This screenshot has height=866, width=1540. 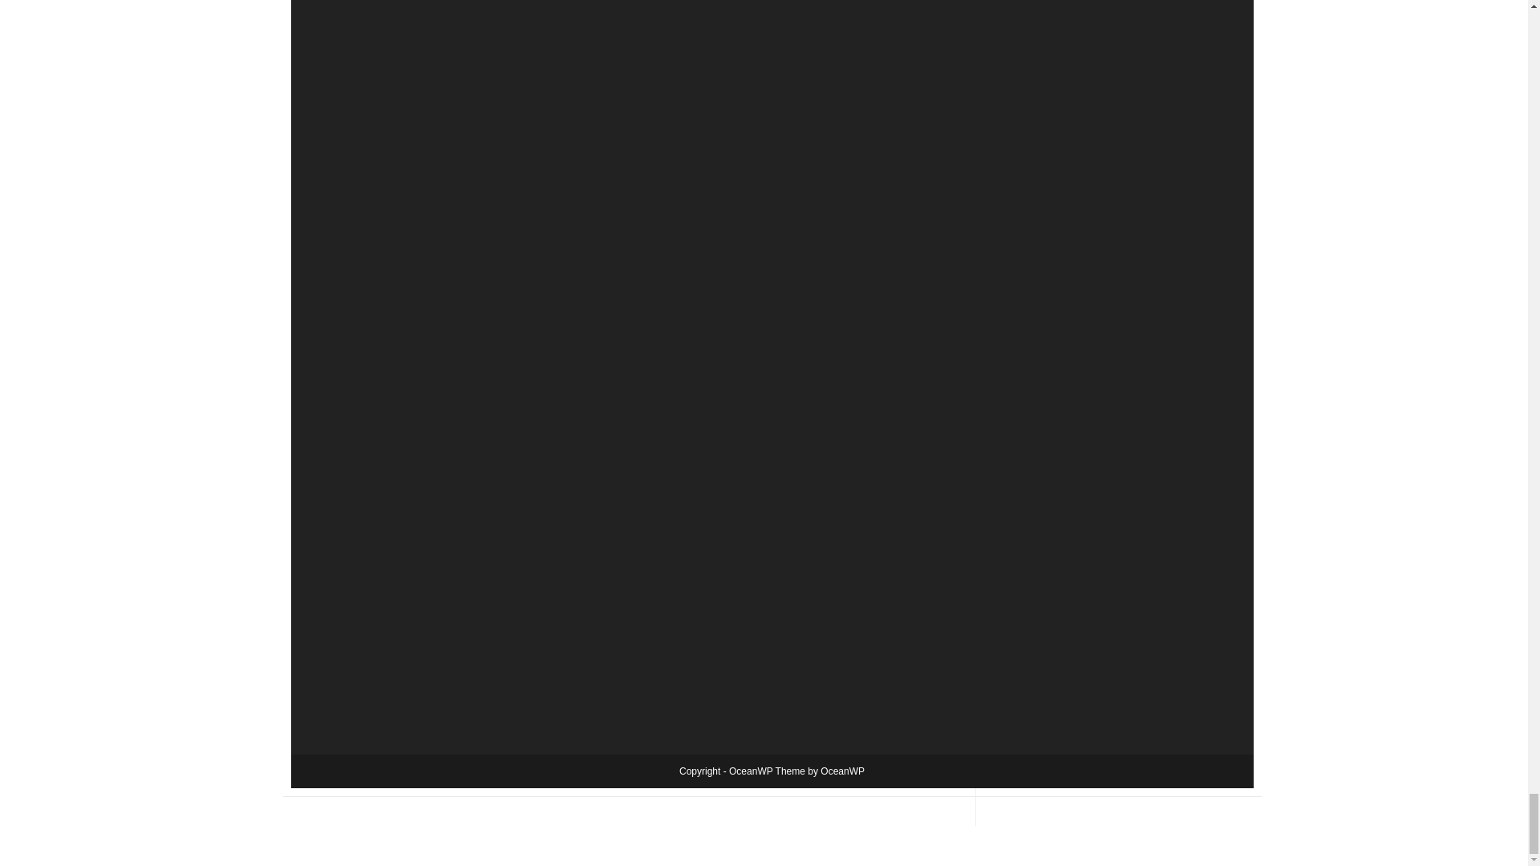 What do you see at coordinates (1044, 130) in the screenshot?
I see `December 2019` at bounding box center [1044, 130].